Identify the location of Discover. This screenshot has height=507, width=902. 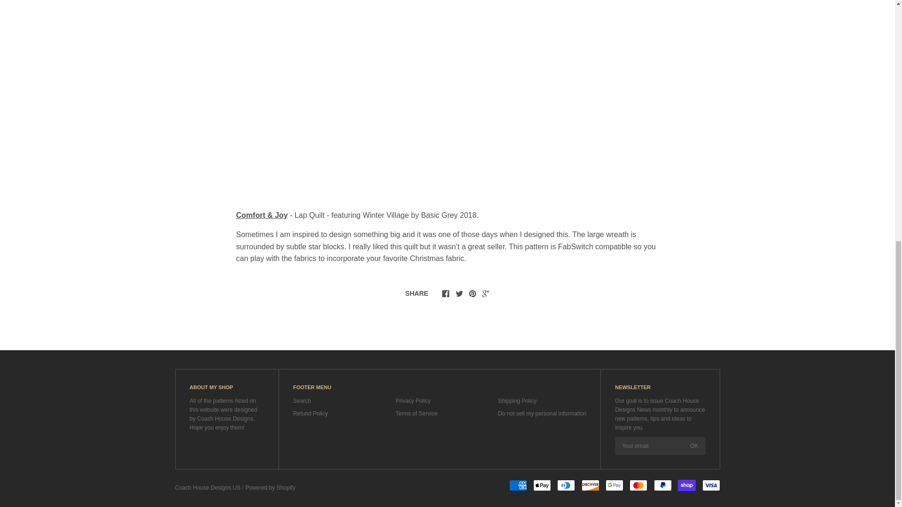
(591, 485).